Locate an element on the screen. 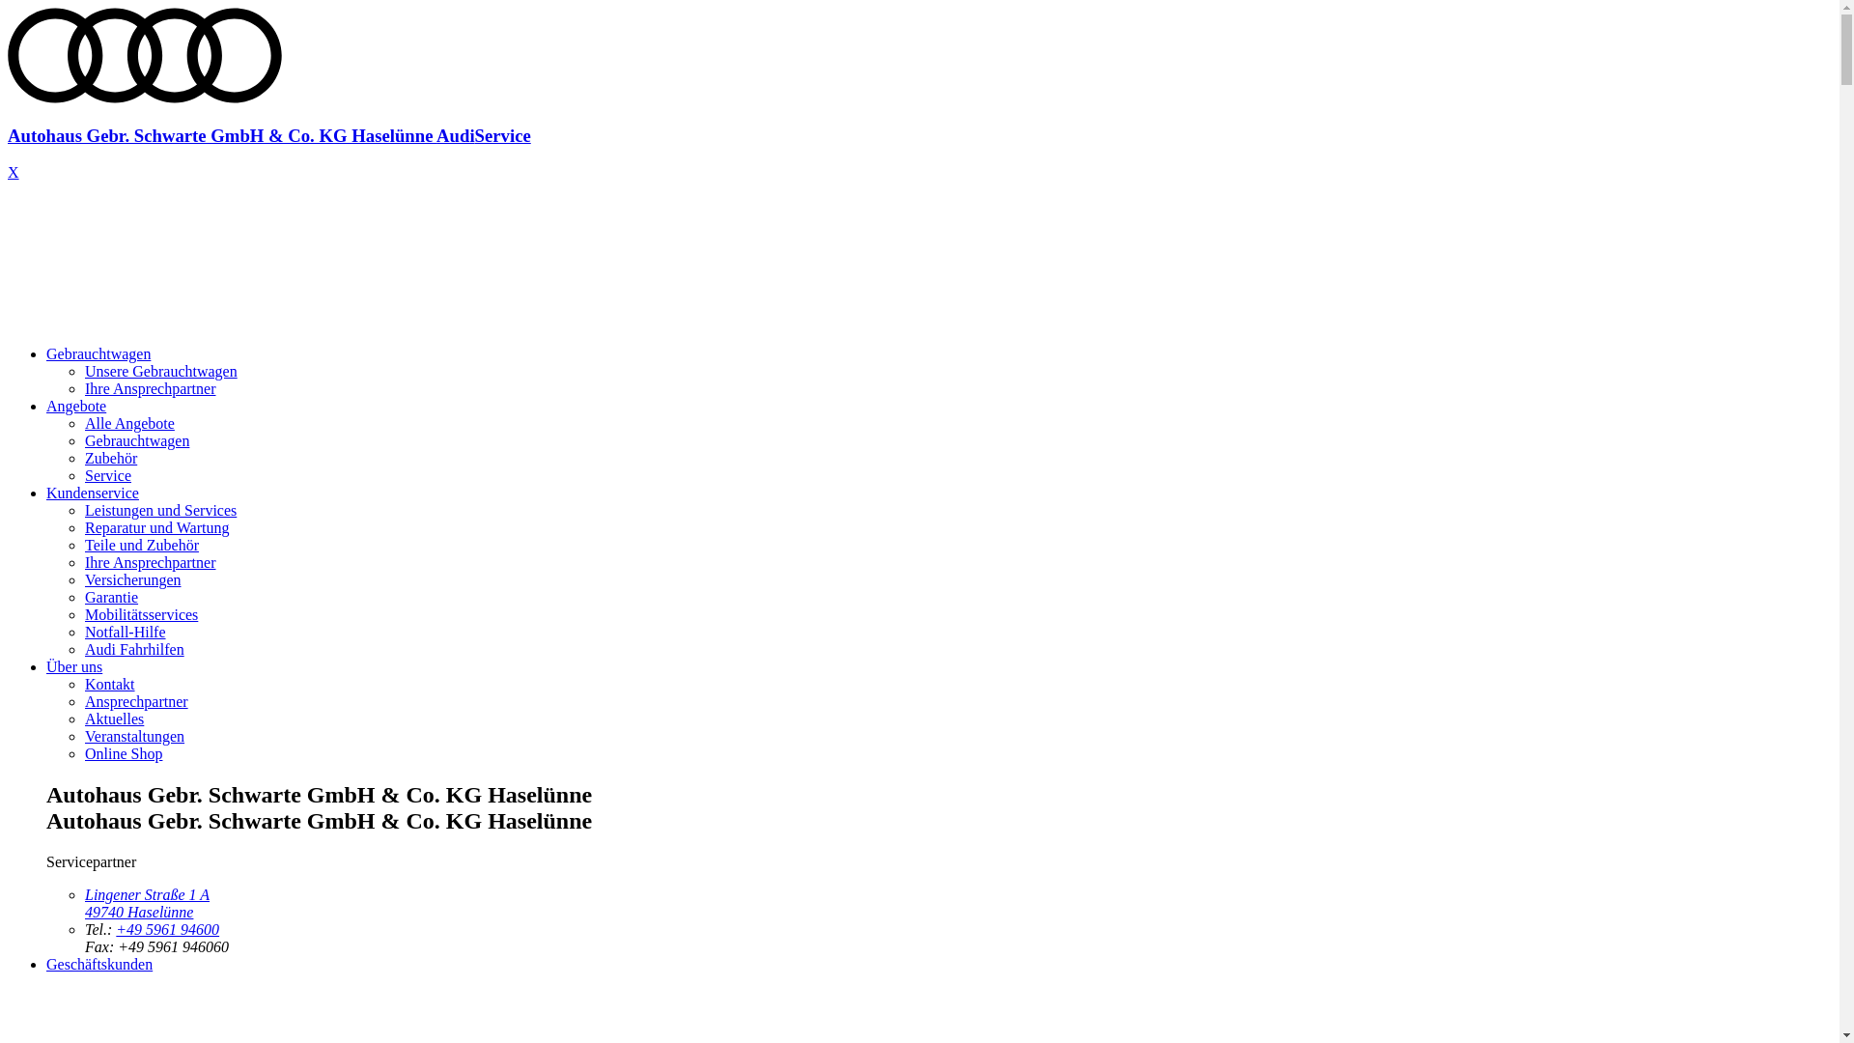 This screenshot has width=1854, height=1043. Online Shop is located at coordinates (124, 753).